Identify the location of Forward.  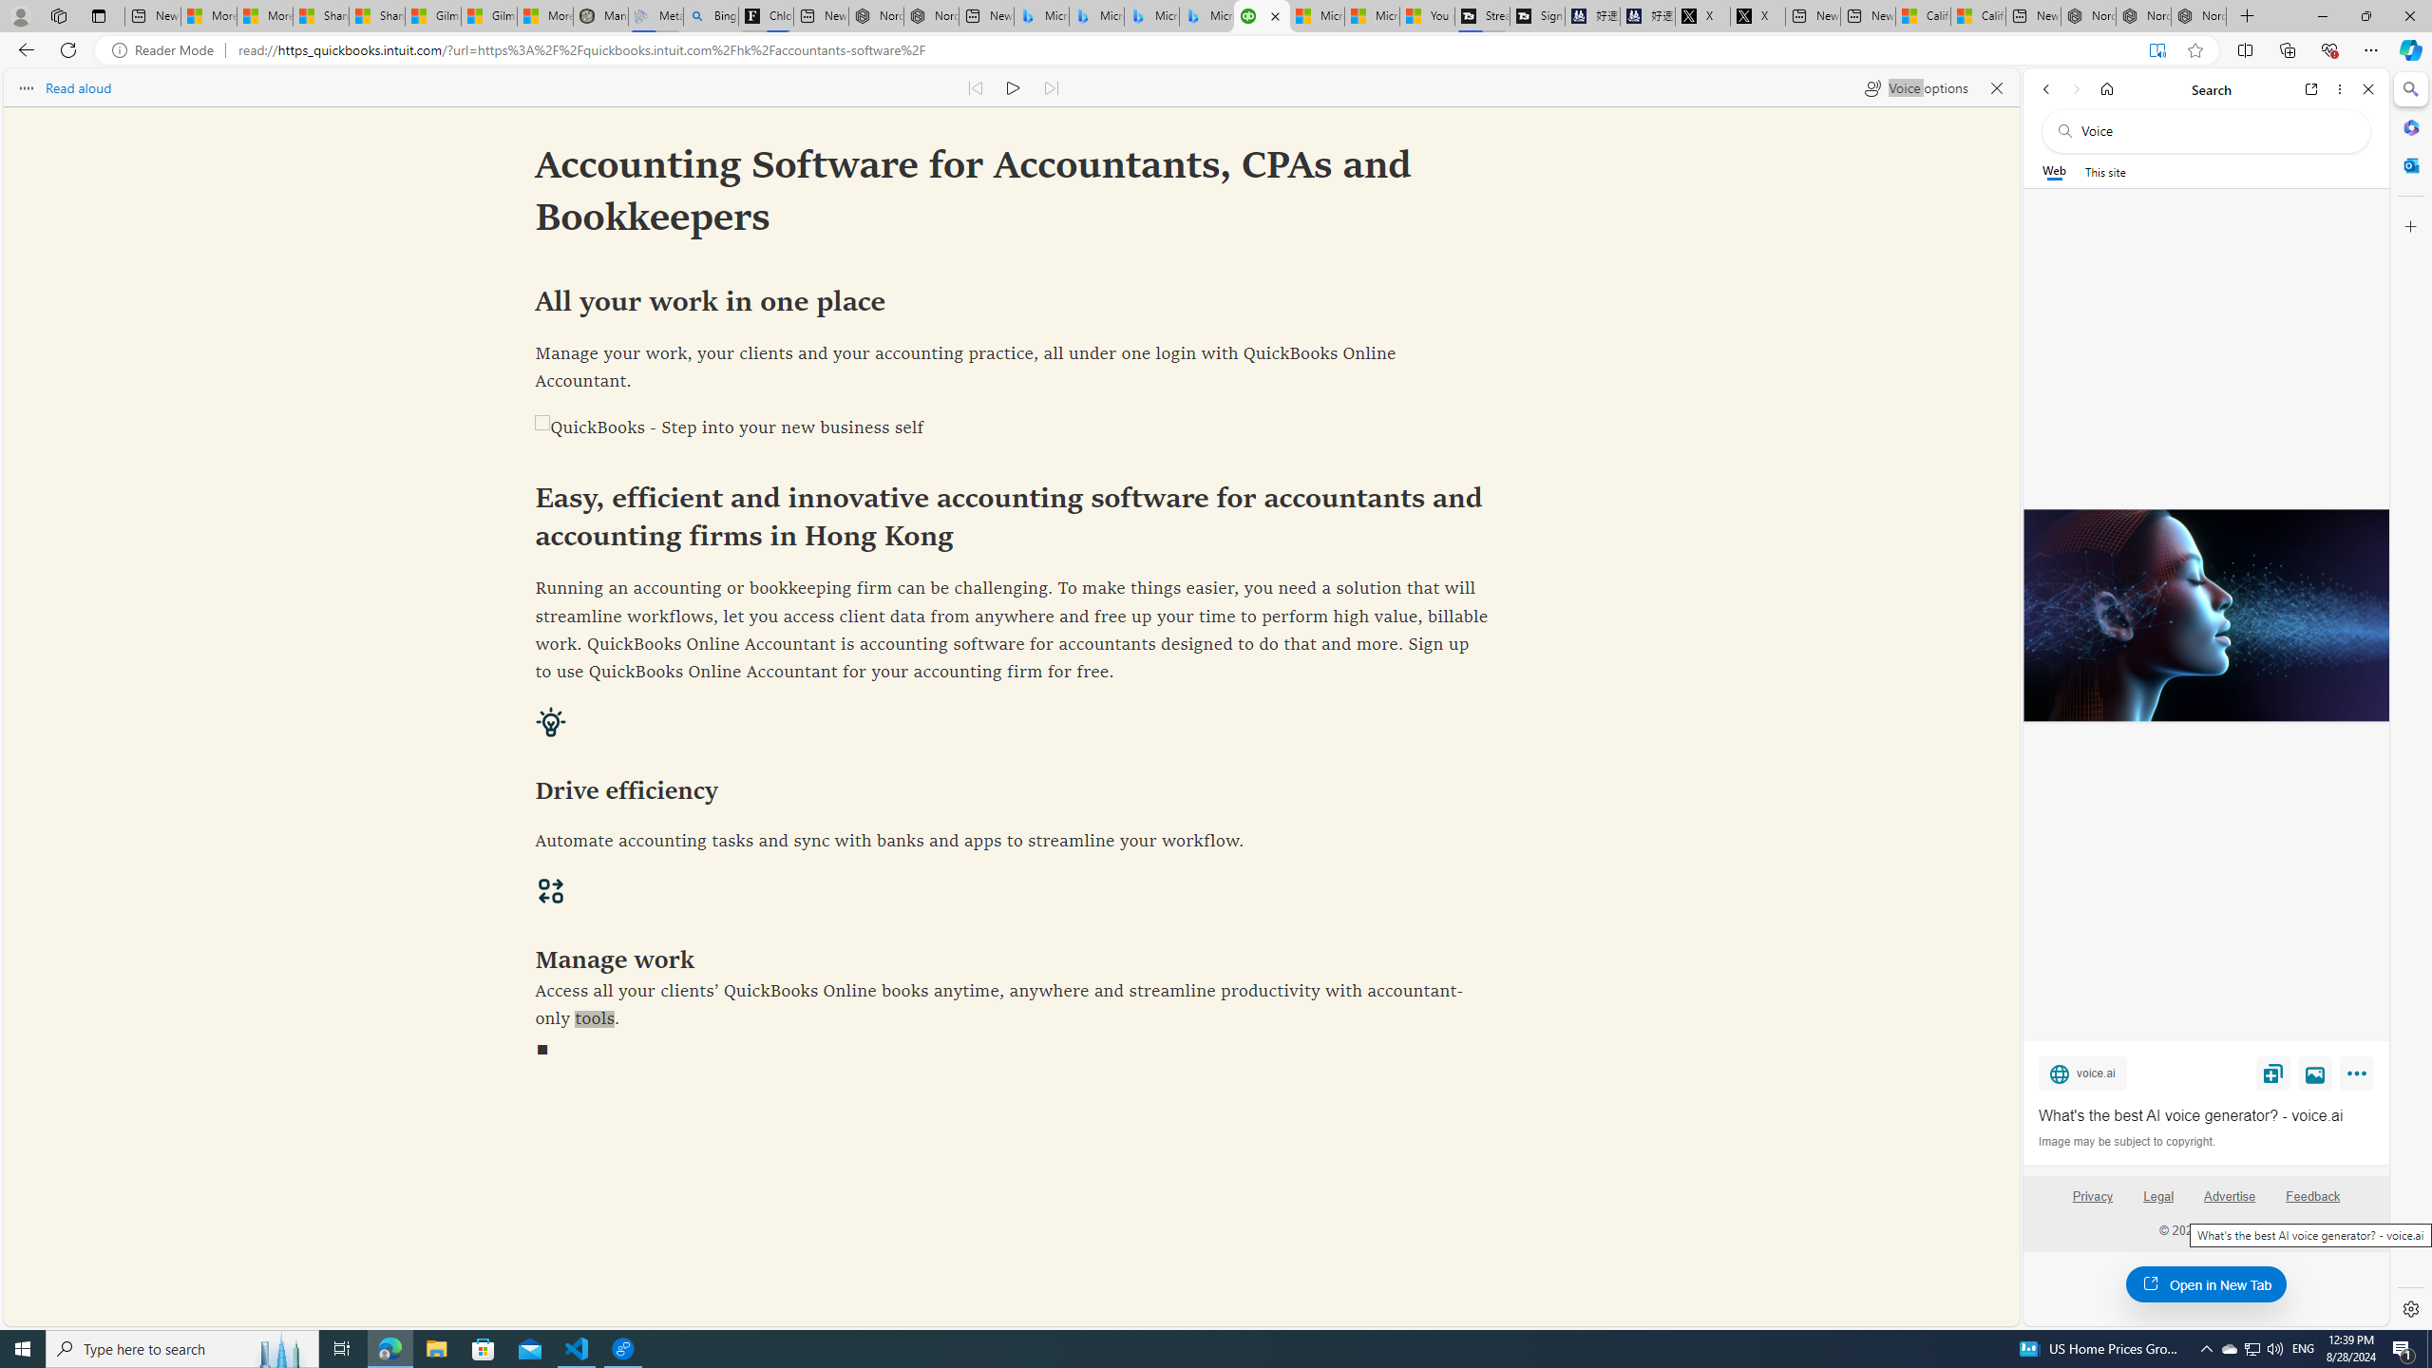
(2075, 89).